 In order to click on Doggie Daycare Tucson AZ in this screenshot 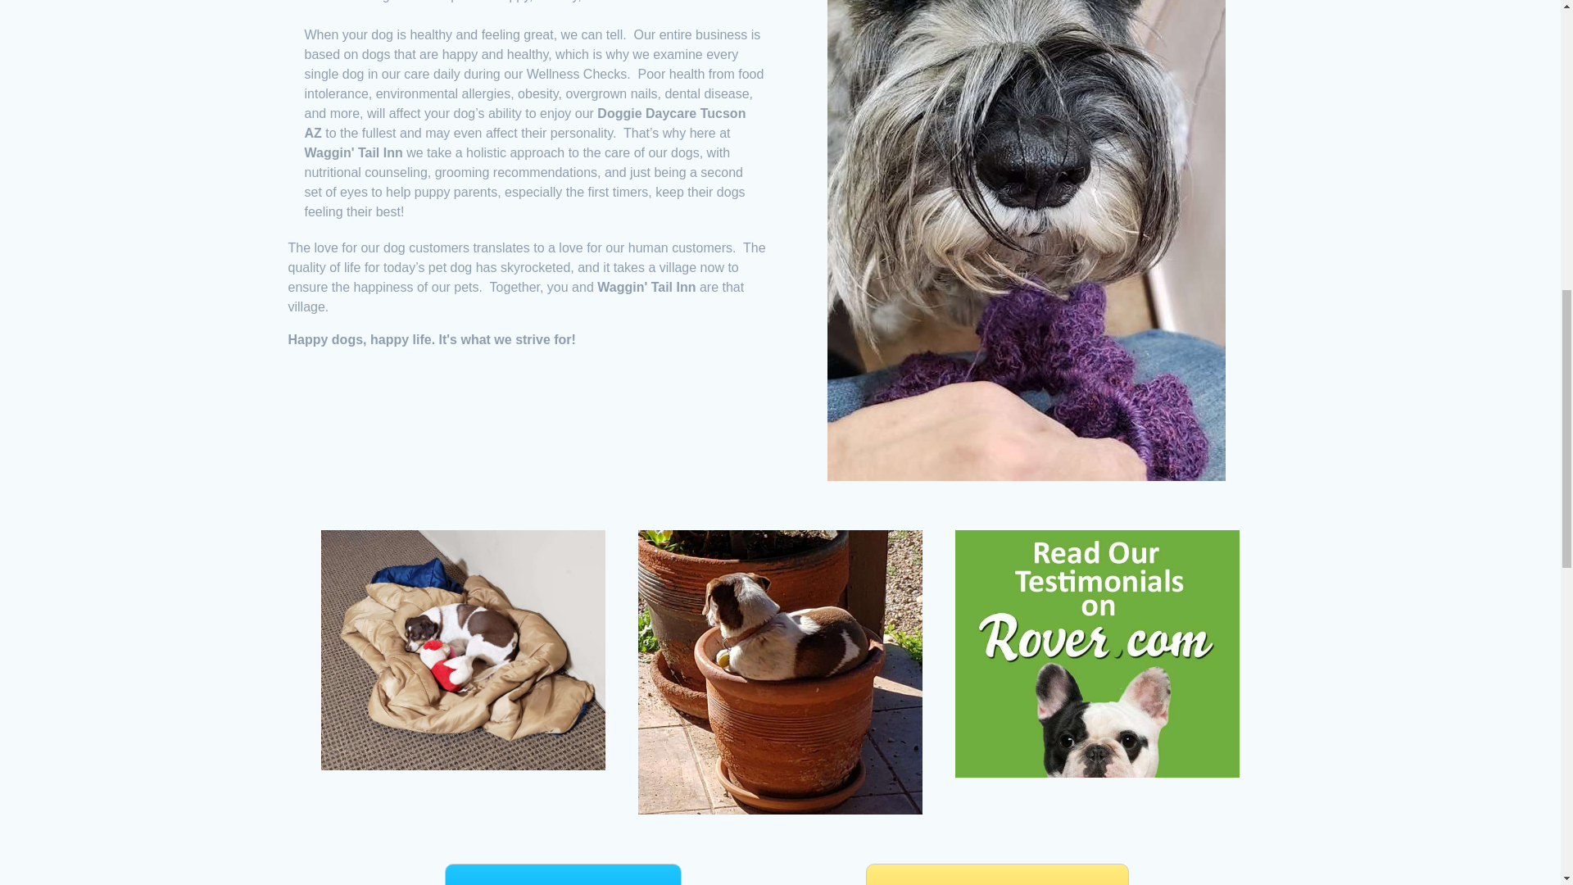, I will do `click(780, 672)`.